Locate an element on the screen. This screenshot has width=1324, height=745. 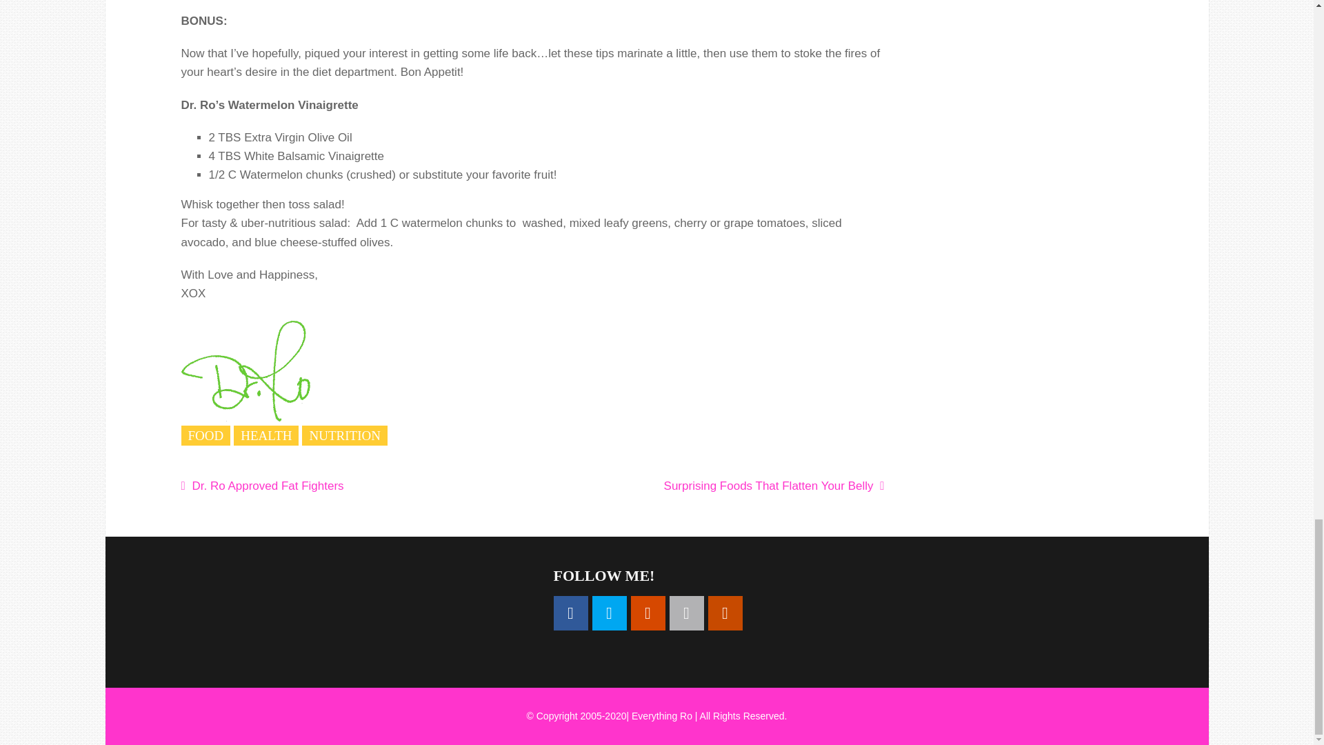
NUTRITION is located at coordinates (343, 435).